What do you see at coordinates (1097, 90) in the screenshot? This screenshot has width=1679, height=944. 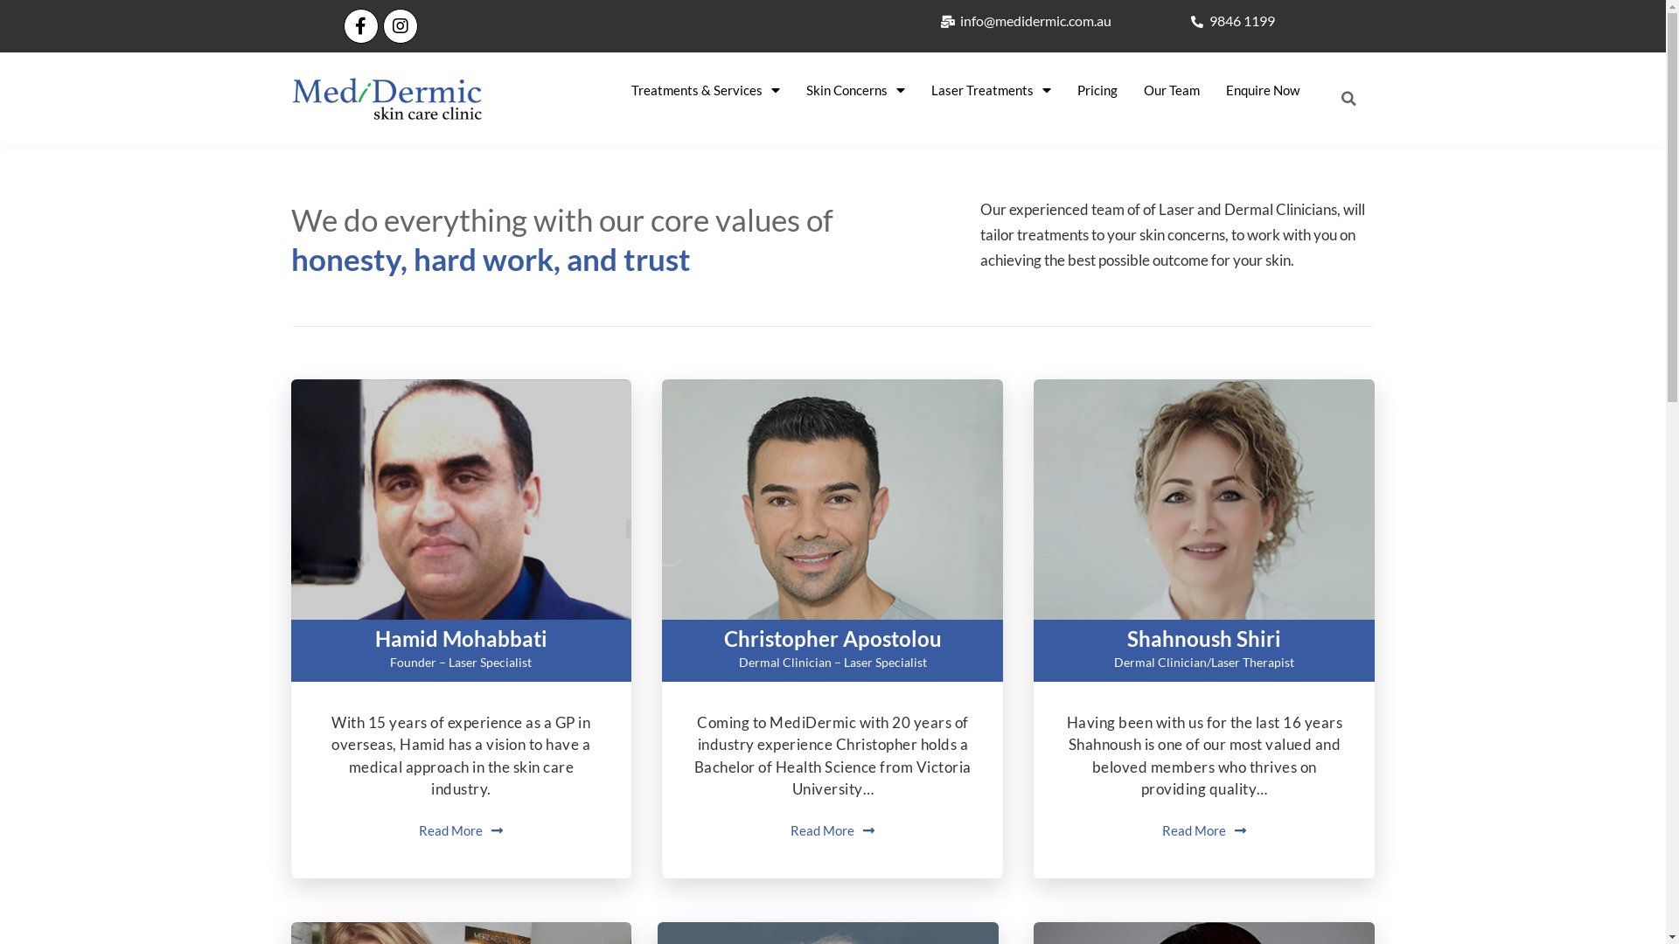 I see `Pricing` at bounding box center [1097, 90].